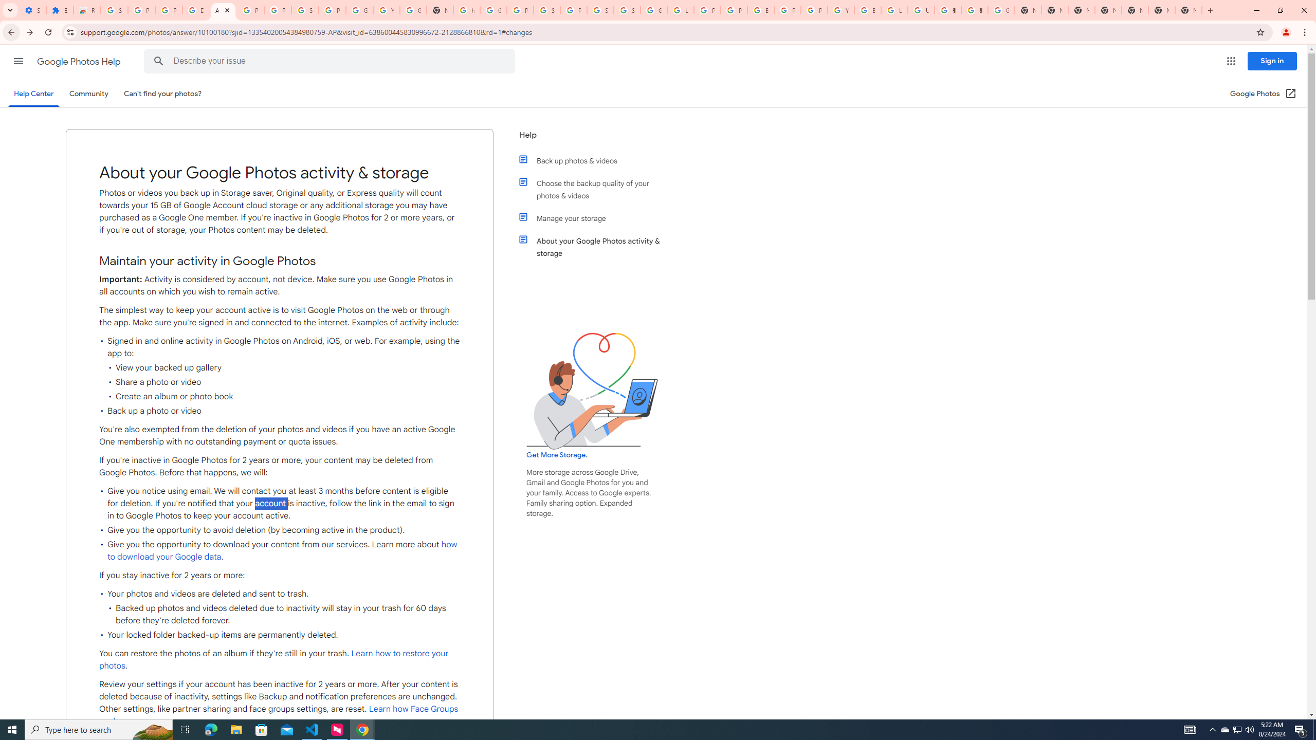 The width and height of the screenshot is (1316, 740). I want to click on Privacy Help Center - Policies Help, so click(707, 10).